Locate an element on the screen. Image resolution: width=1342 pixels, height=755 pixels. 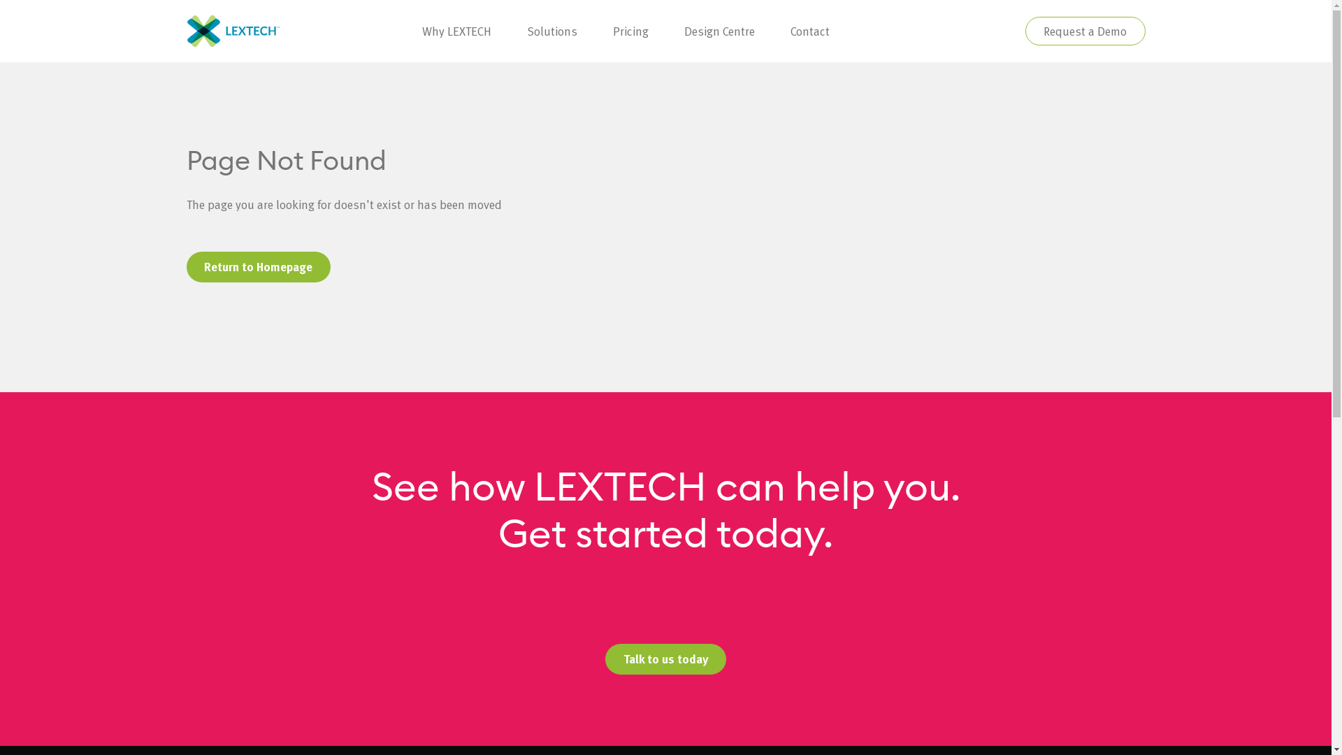
Solutions is located at coordinates (552, 31).